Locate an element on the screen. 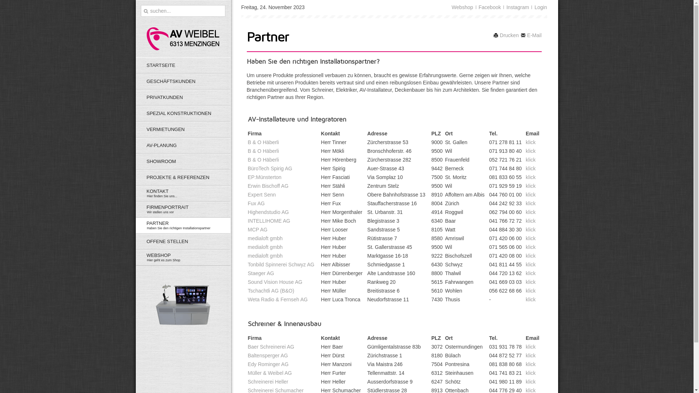  INTELLIHOME AG is located at coordinates (269, 221).